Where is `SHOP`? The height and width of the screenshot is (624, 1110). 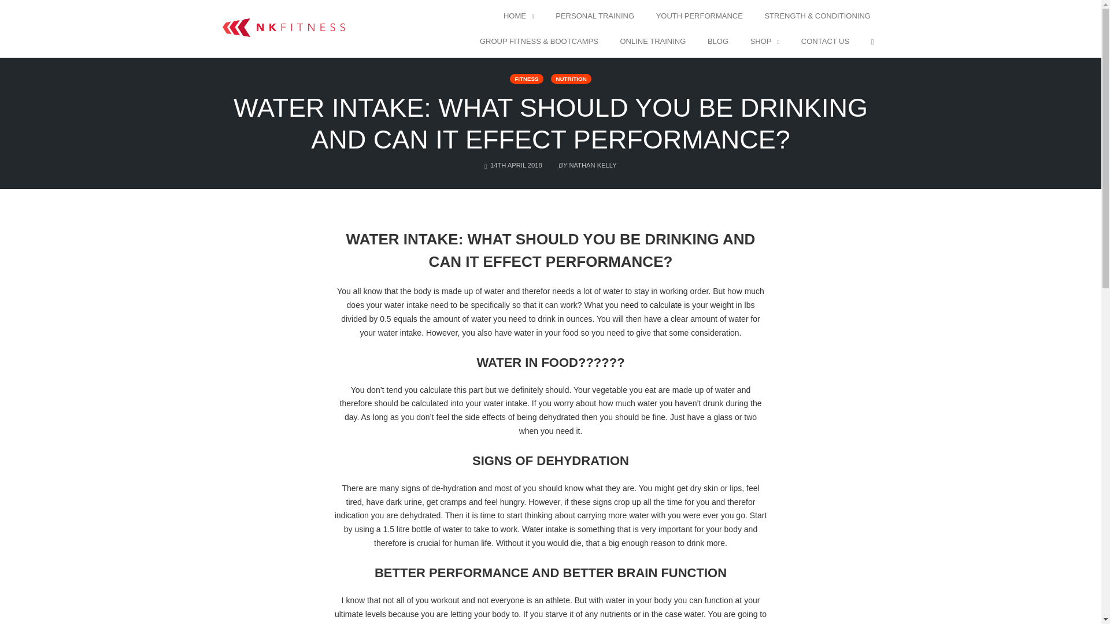
SHOP is located at coordinates (764, 42).